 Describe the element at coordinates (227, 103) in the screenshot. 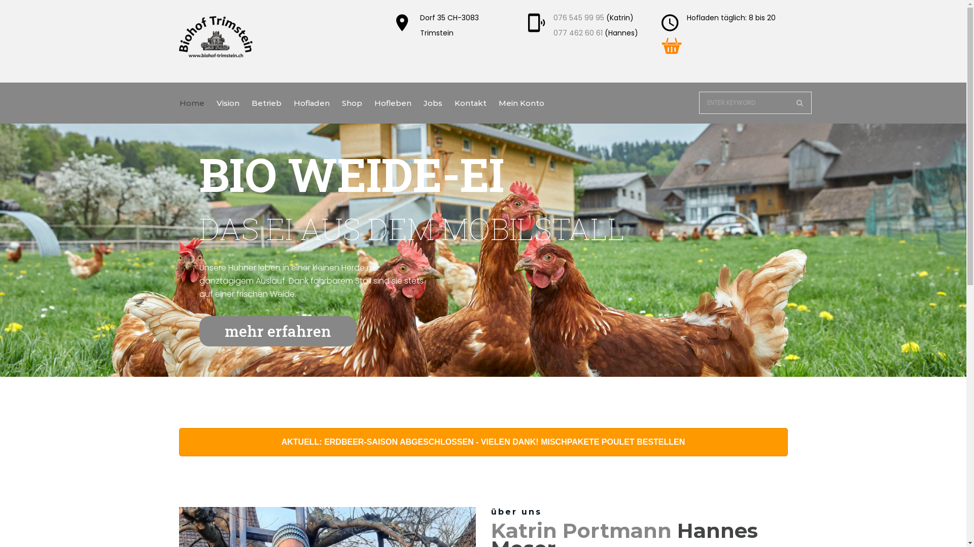

I see `Vision` at that location.